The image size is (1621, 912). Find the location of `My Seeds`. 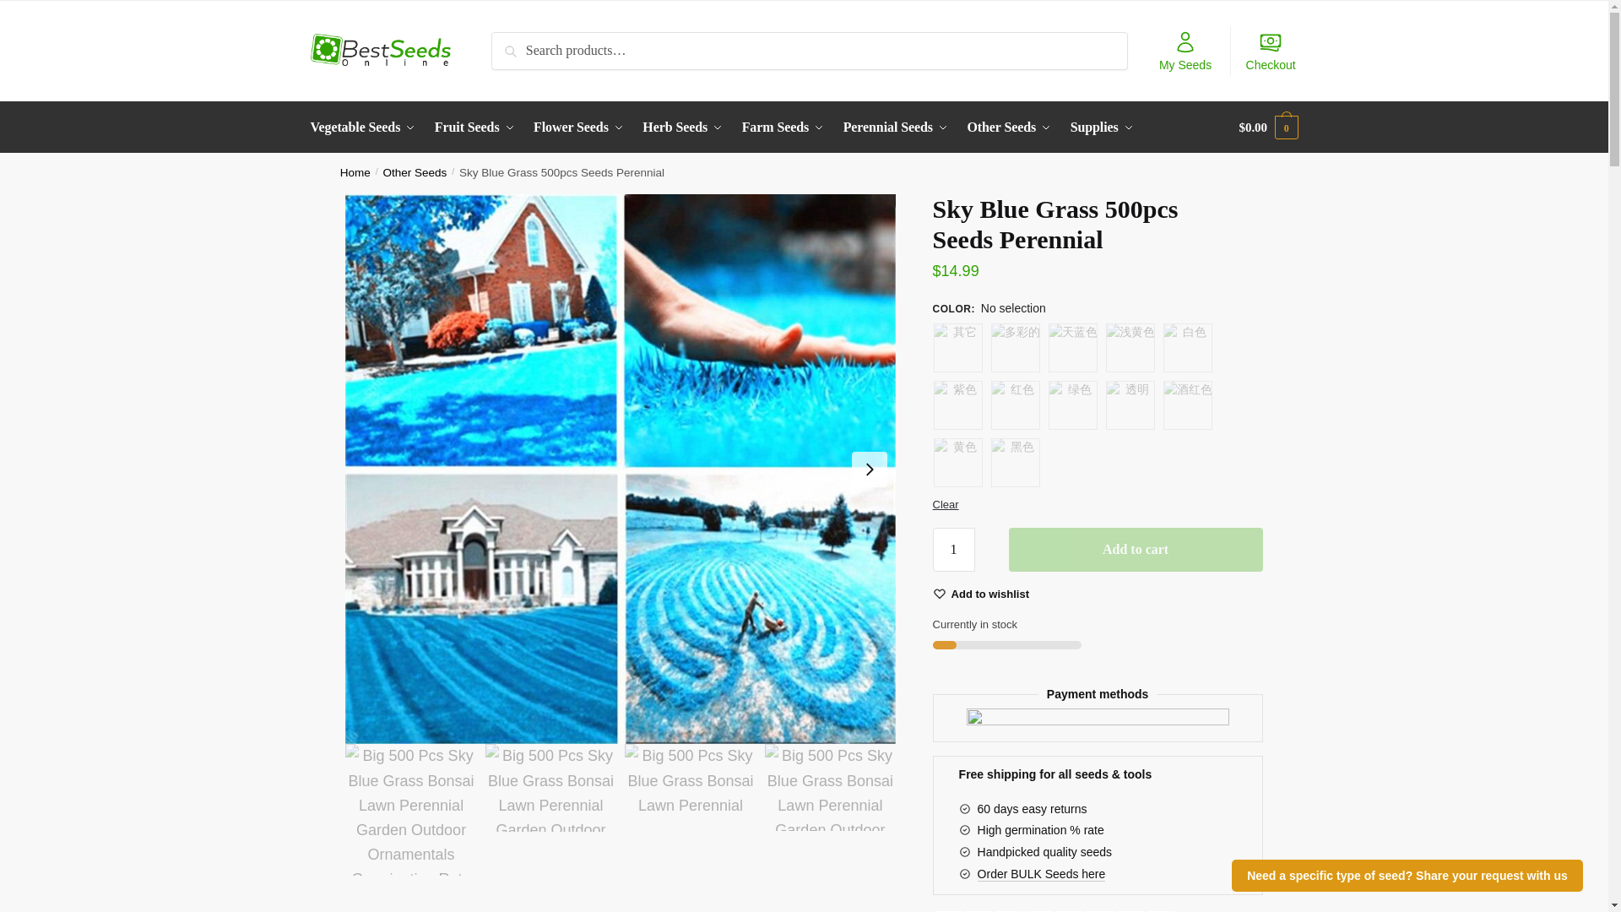

My Seeds is located at coordinates (1185, 51).